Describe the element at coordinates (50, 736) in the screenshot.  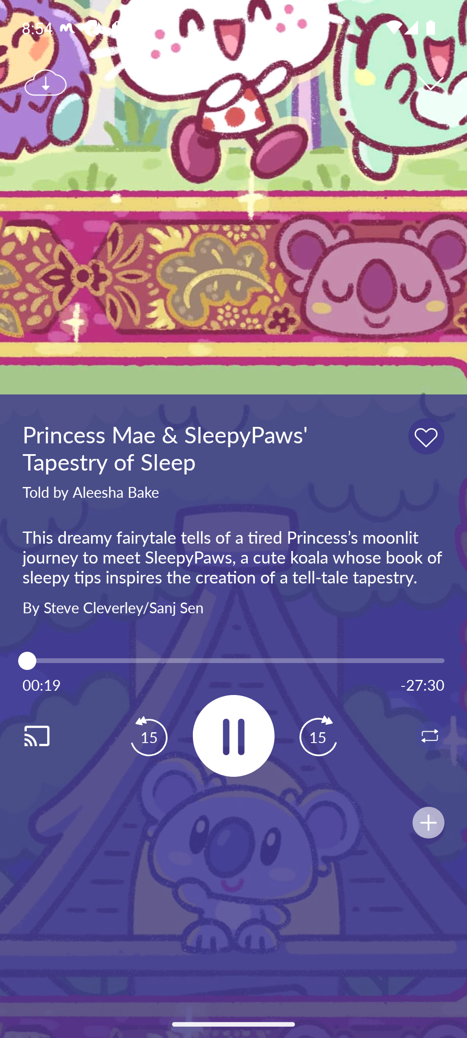
I see `Cast. Disconnected` at that location.